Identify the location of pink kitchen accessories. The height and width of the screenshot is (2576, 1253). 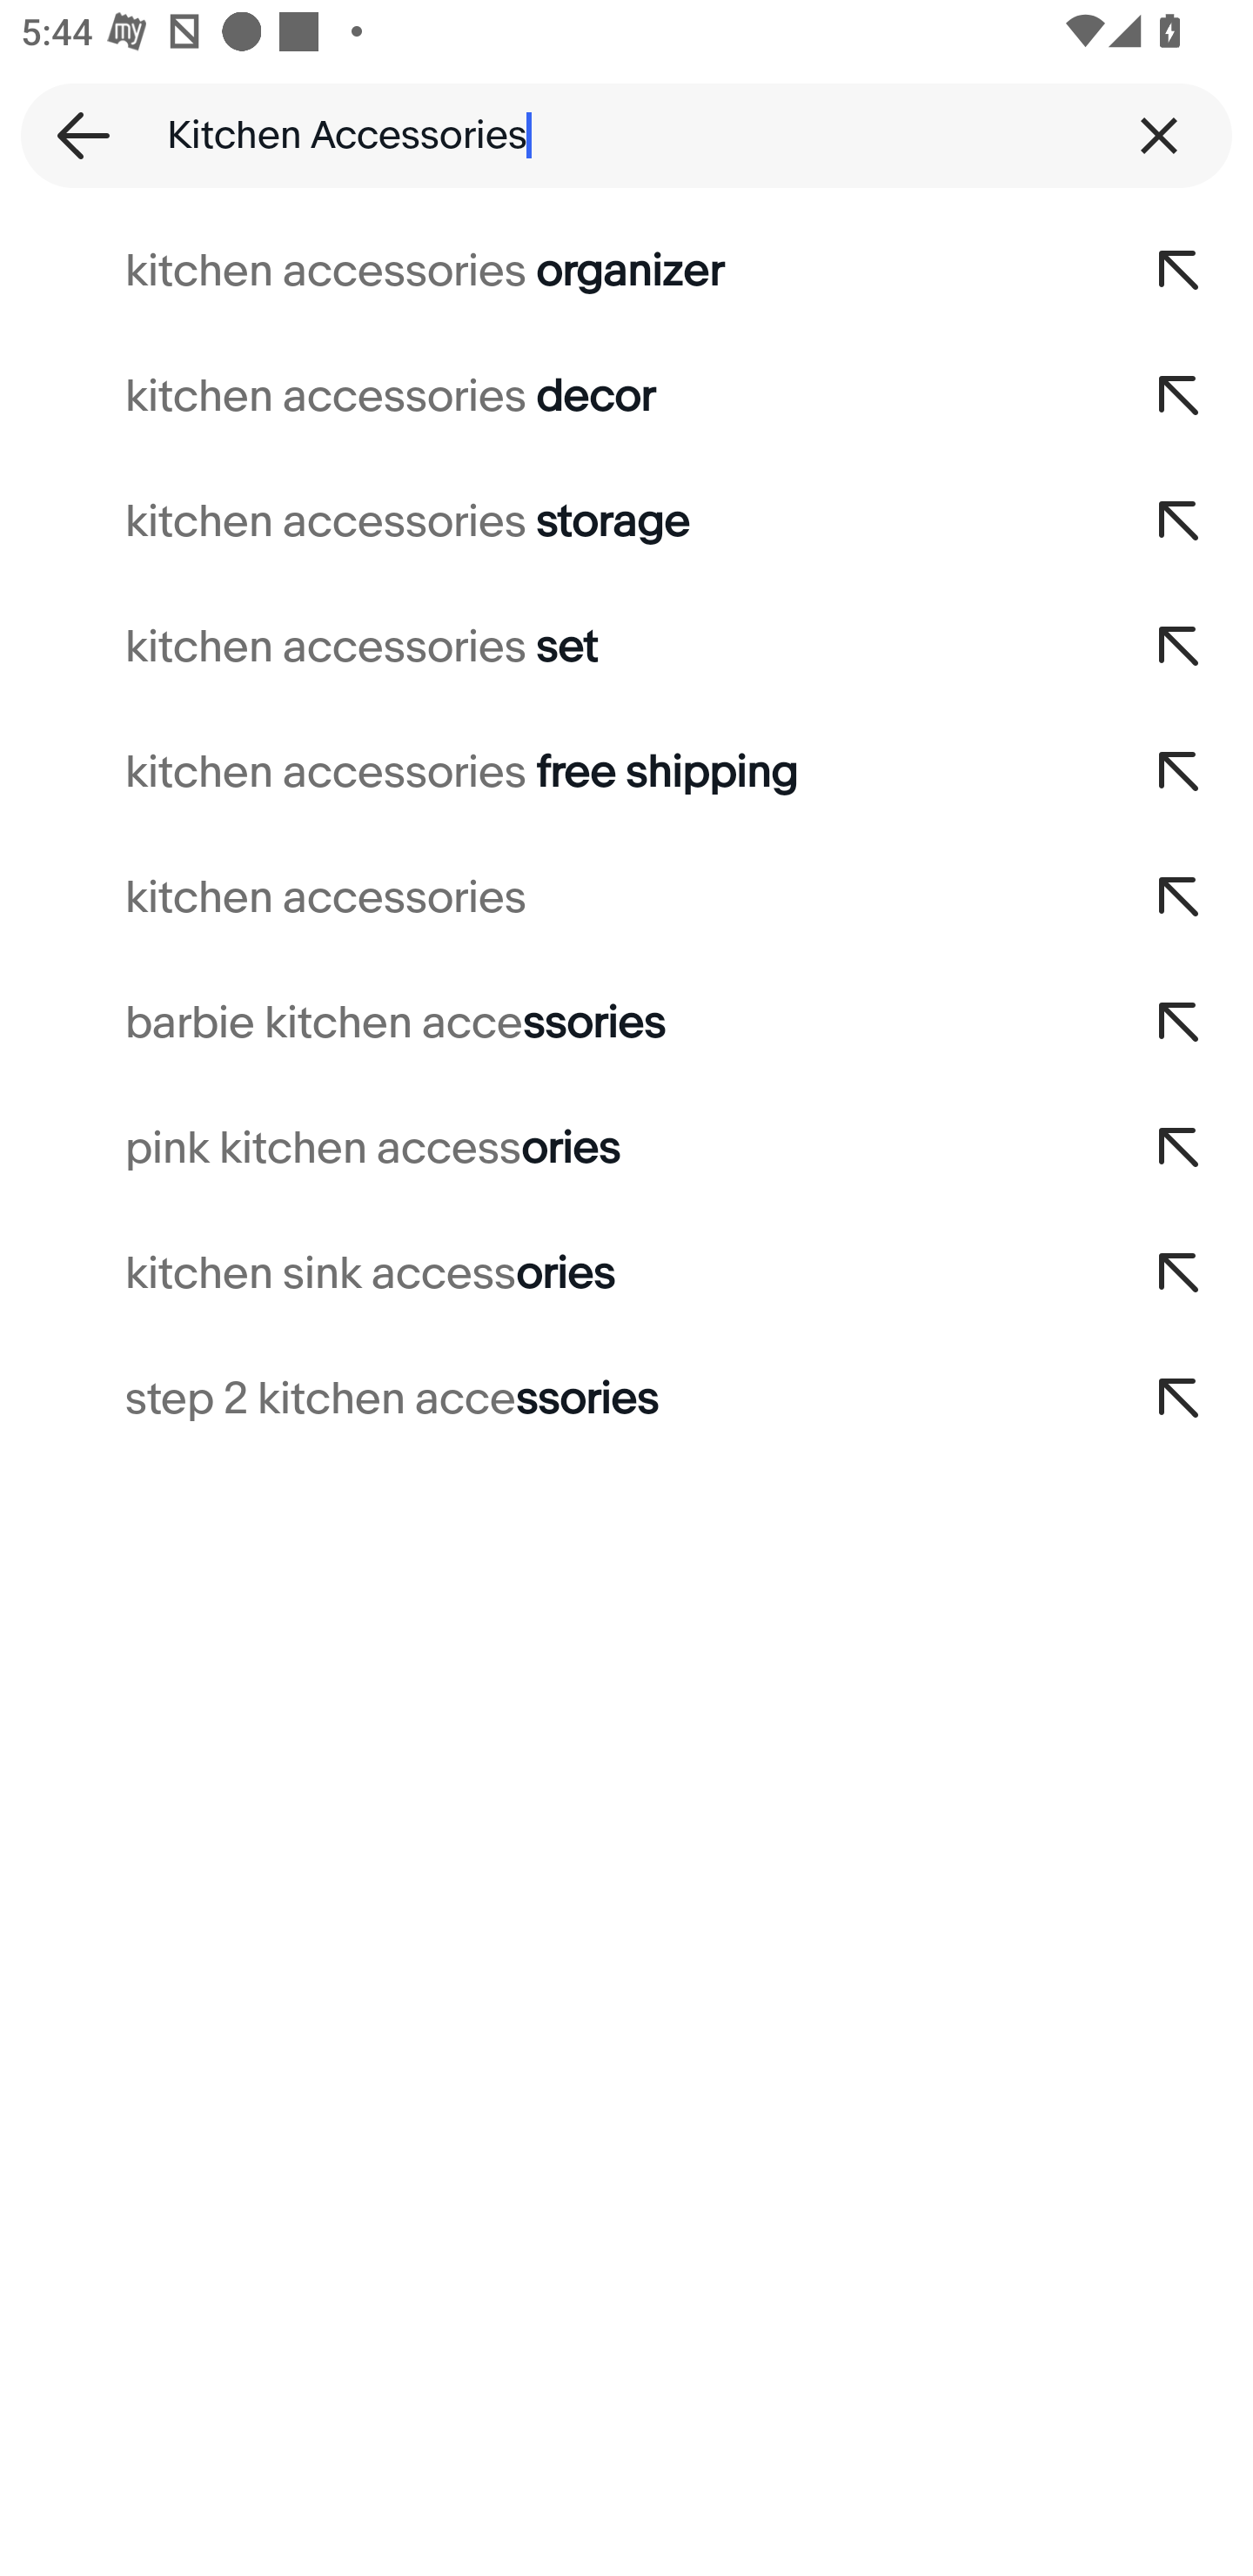
(553, 1149).